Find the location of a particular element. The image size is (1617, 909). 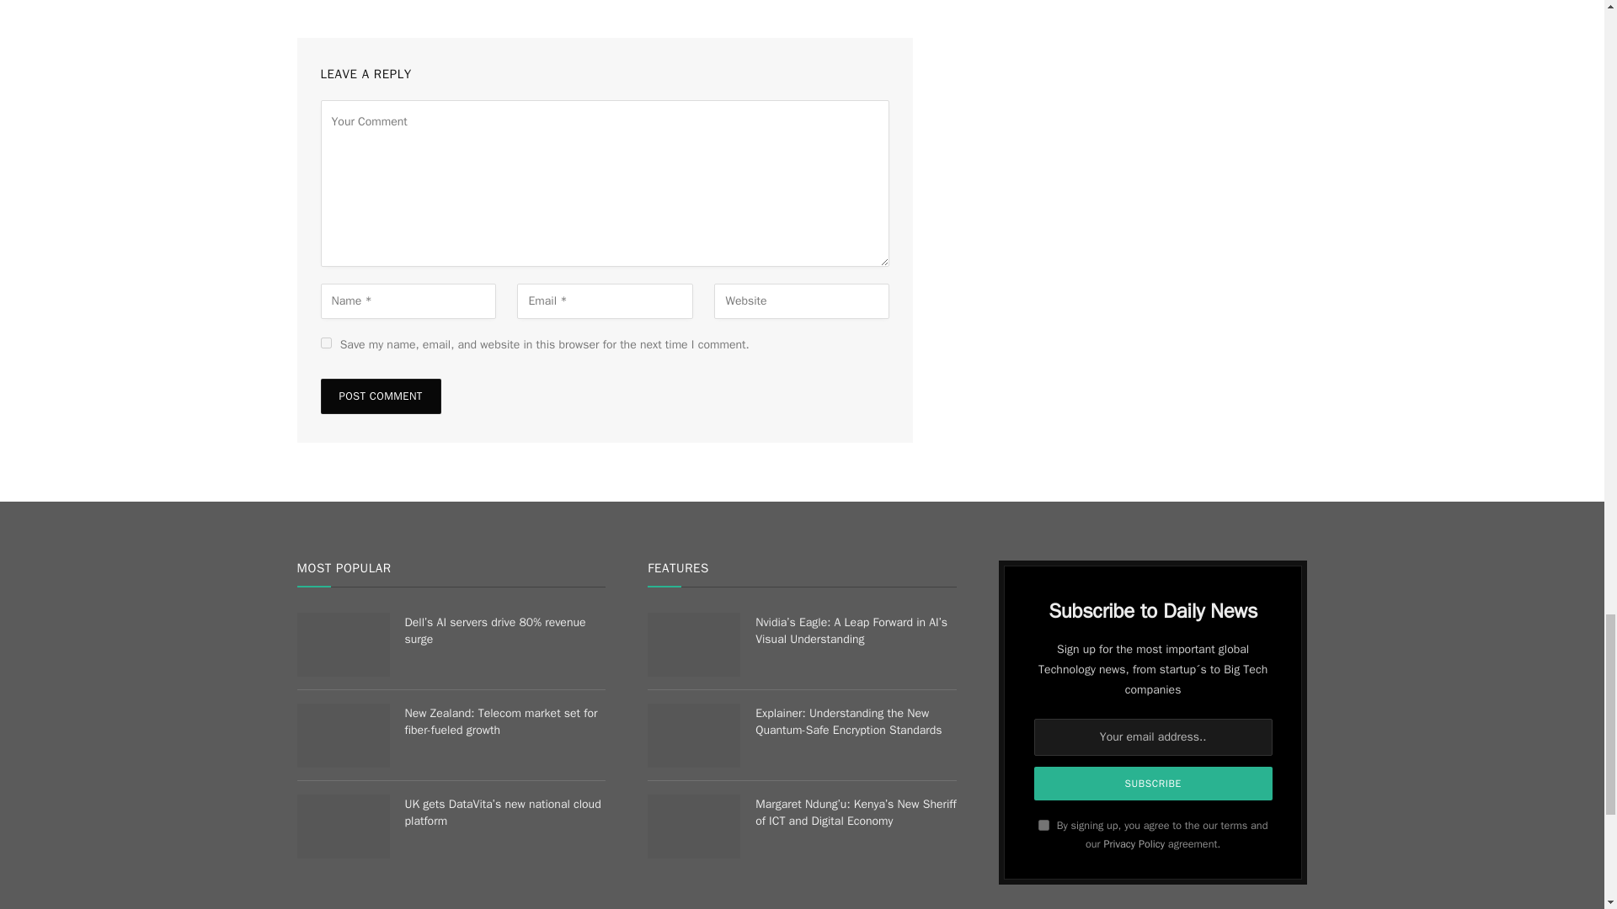

Post Comment is located at coordinates (380, 396).